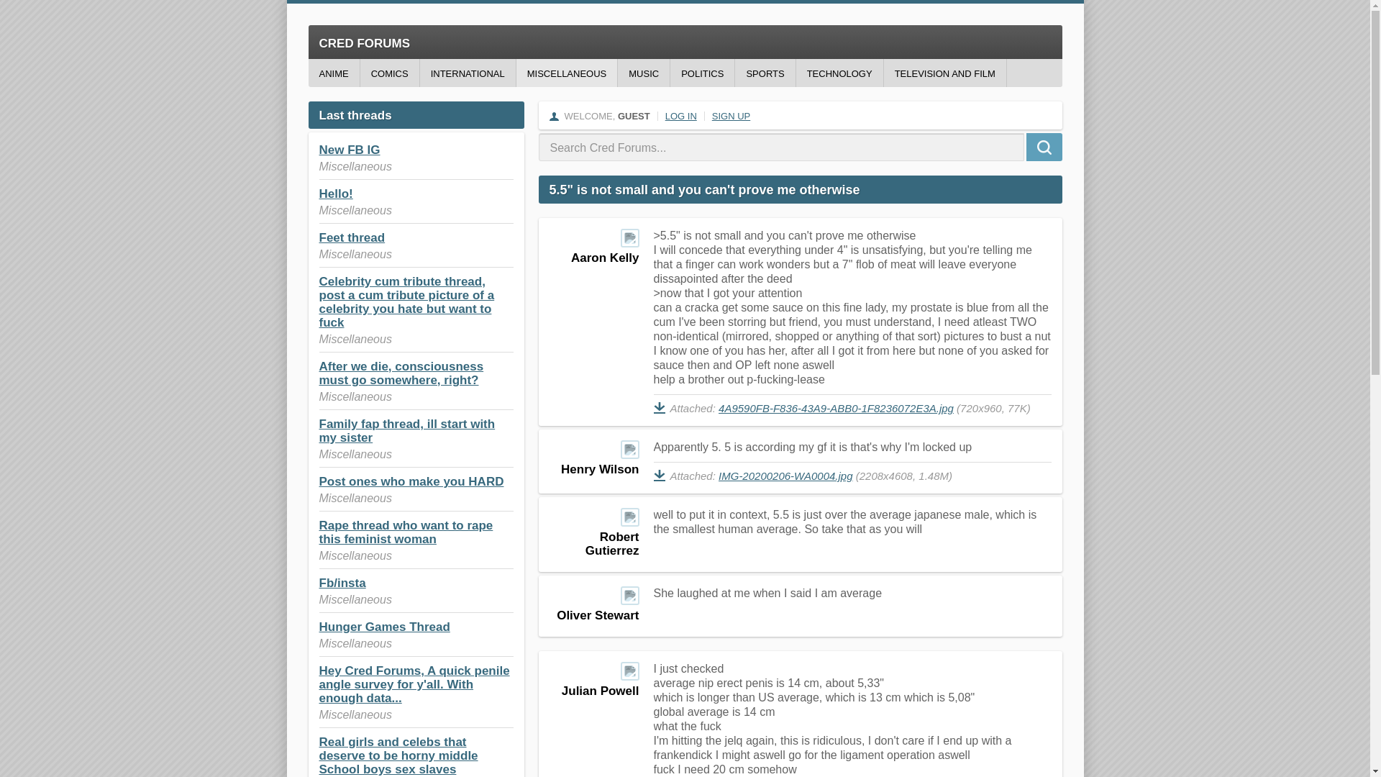 Image resolution: width=1381 pixels, height=777 pixels. I want to click on MISCELLANEOUS, so click(567, 73).